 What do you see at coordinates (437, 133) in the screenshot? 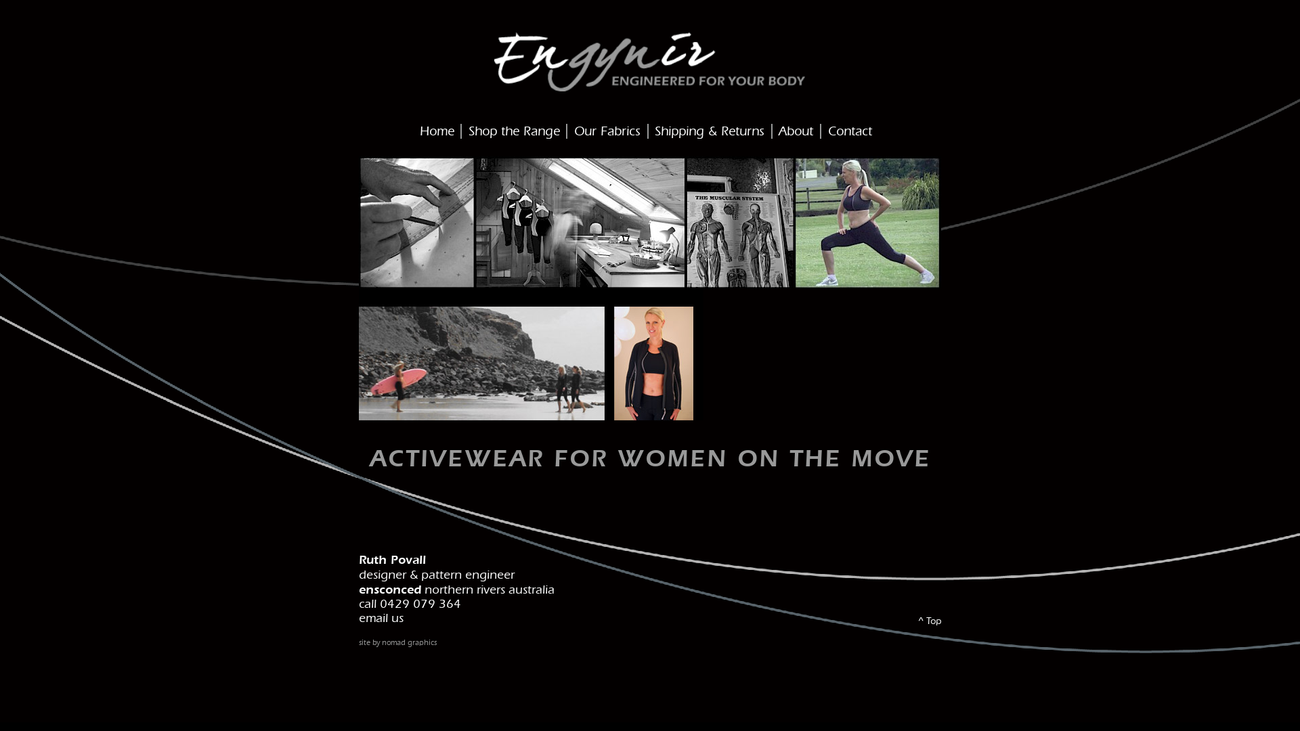
I see `Home` at bounding box center [437, 133].